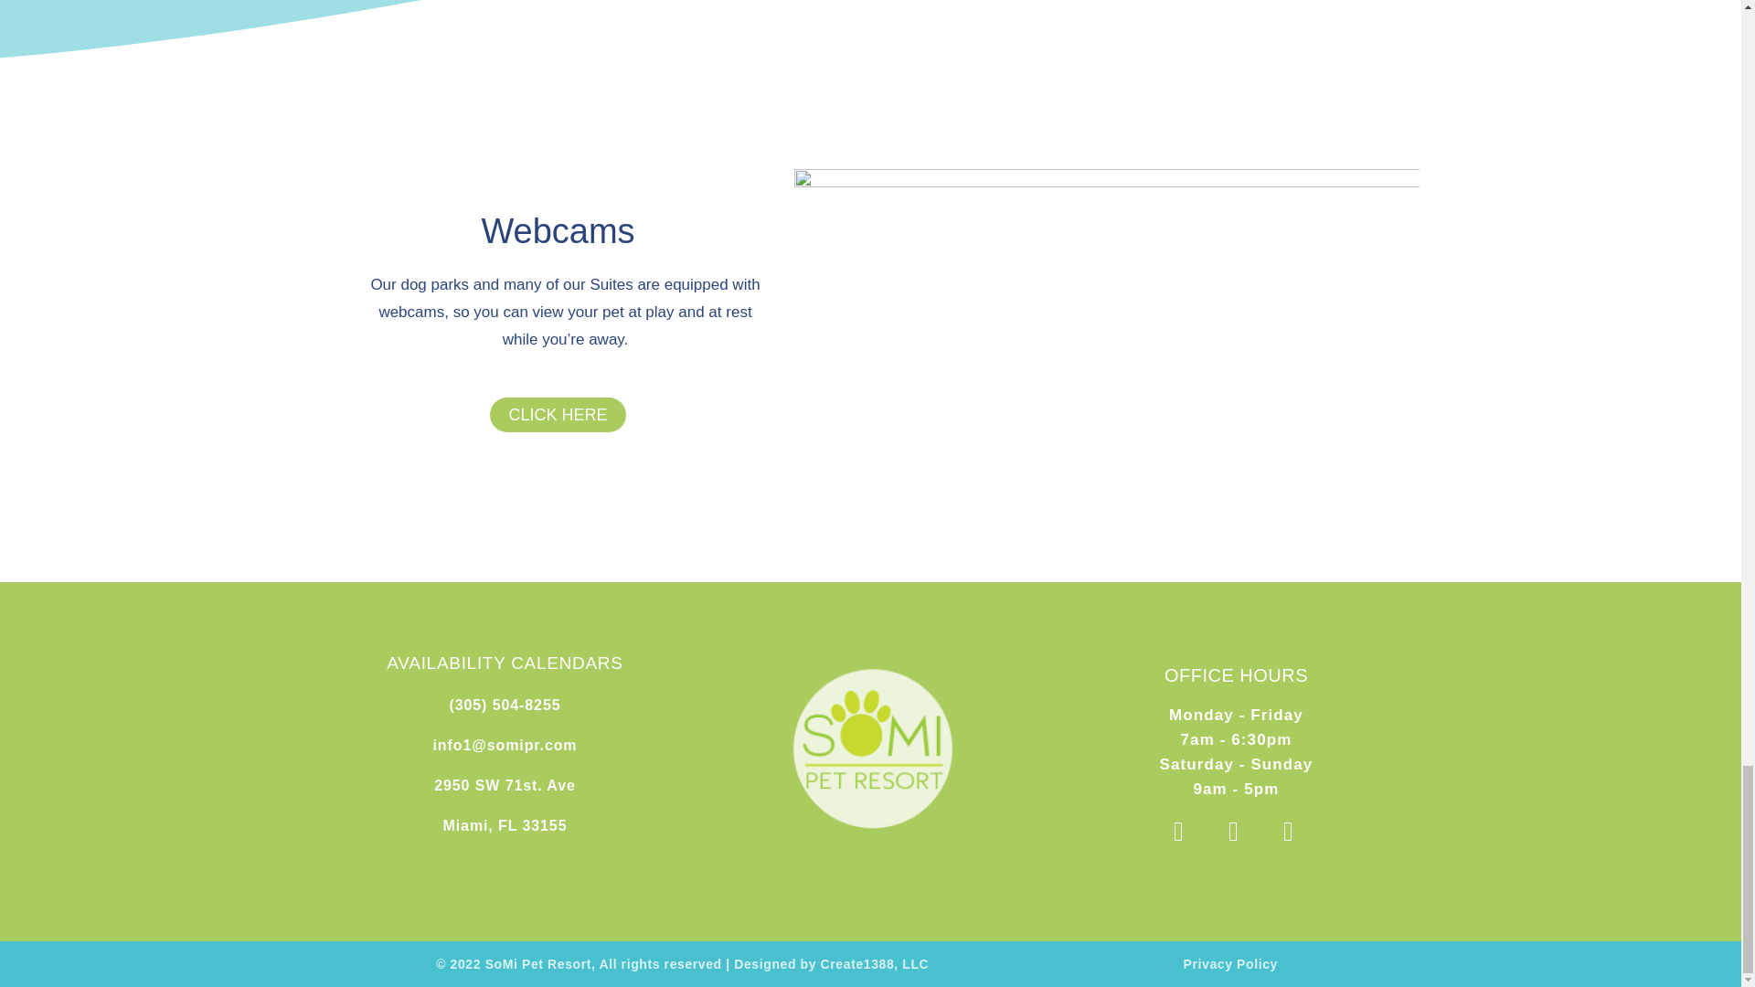 The image size is (1755, 987). What do you see at coordinates (557, 415) in the screenshot?
I see `CLICK HERE` at bounding box center [557, 415].